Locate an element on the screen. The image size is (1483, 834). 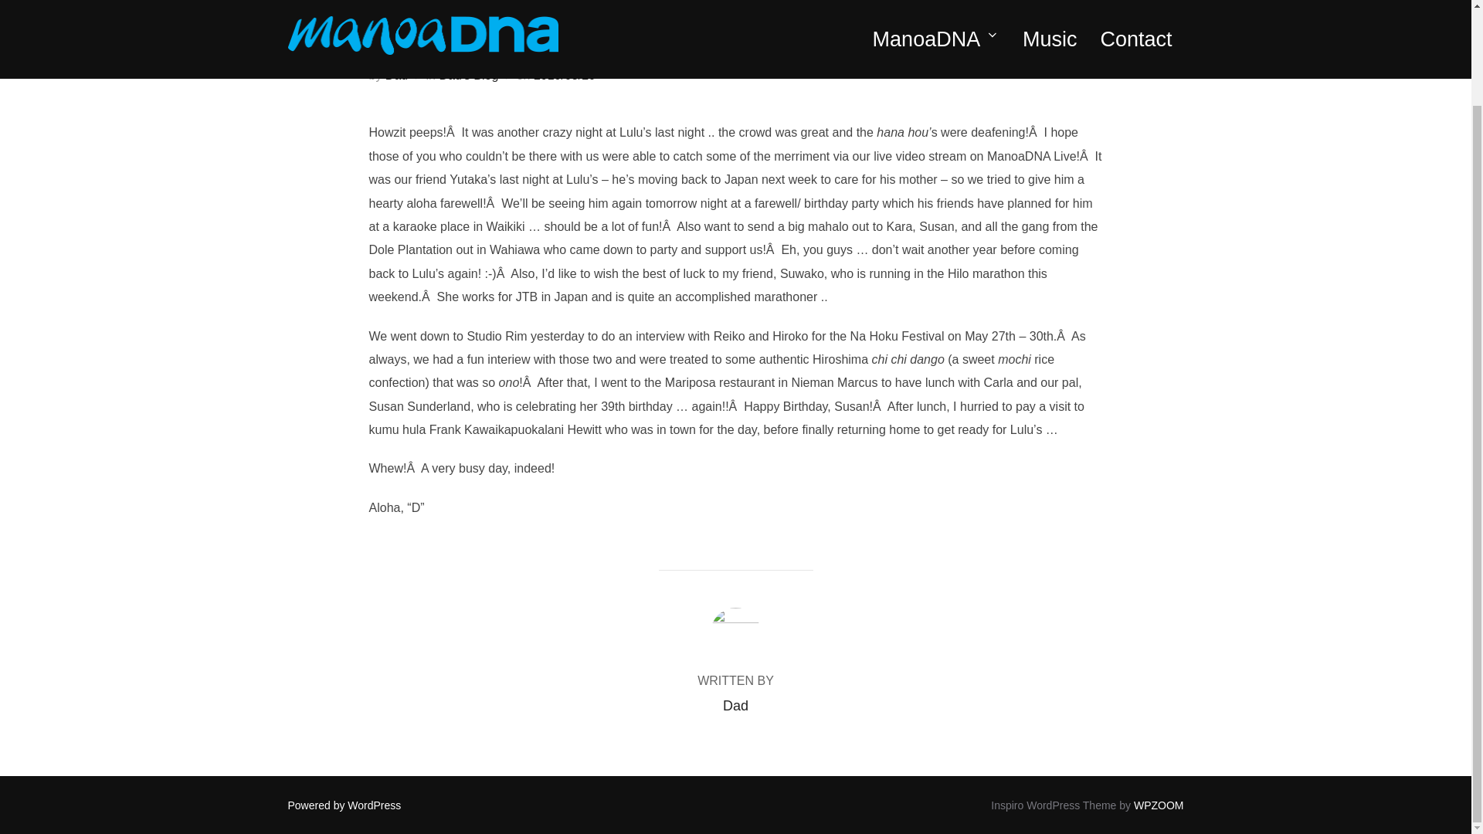
Powered by WordPress is located at coordinates (344, 805).